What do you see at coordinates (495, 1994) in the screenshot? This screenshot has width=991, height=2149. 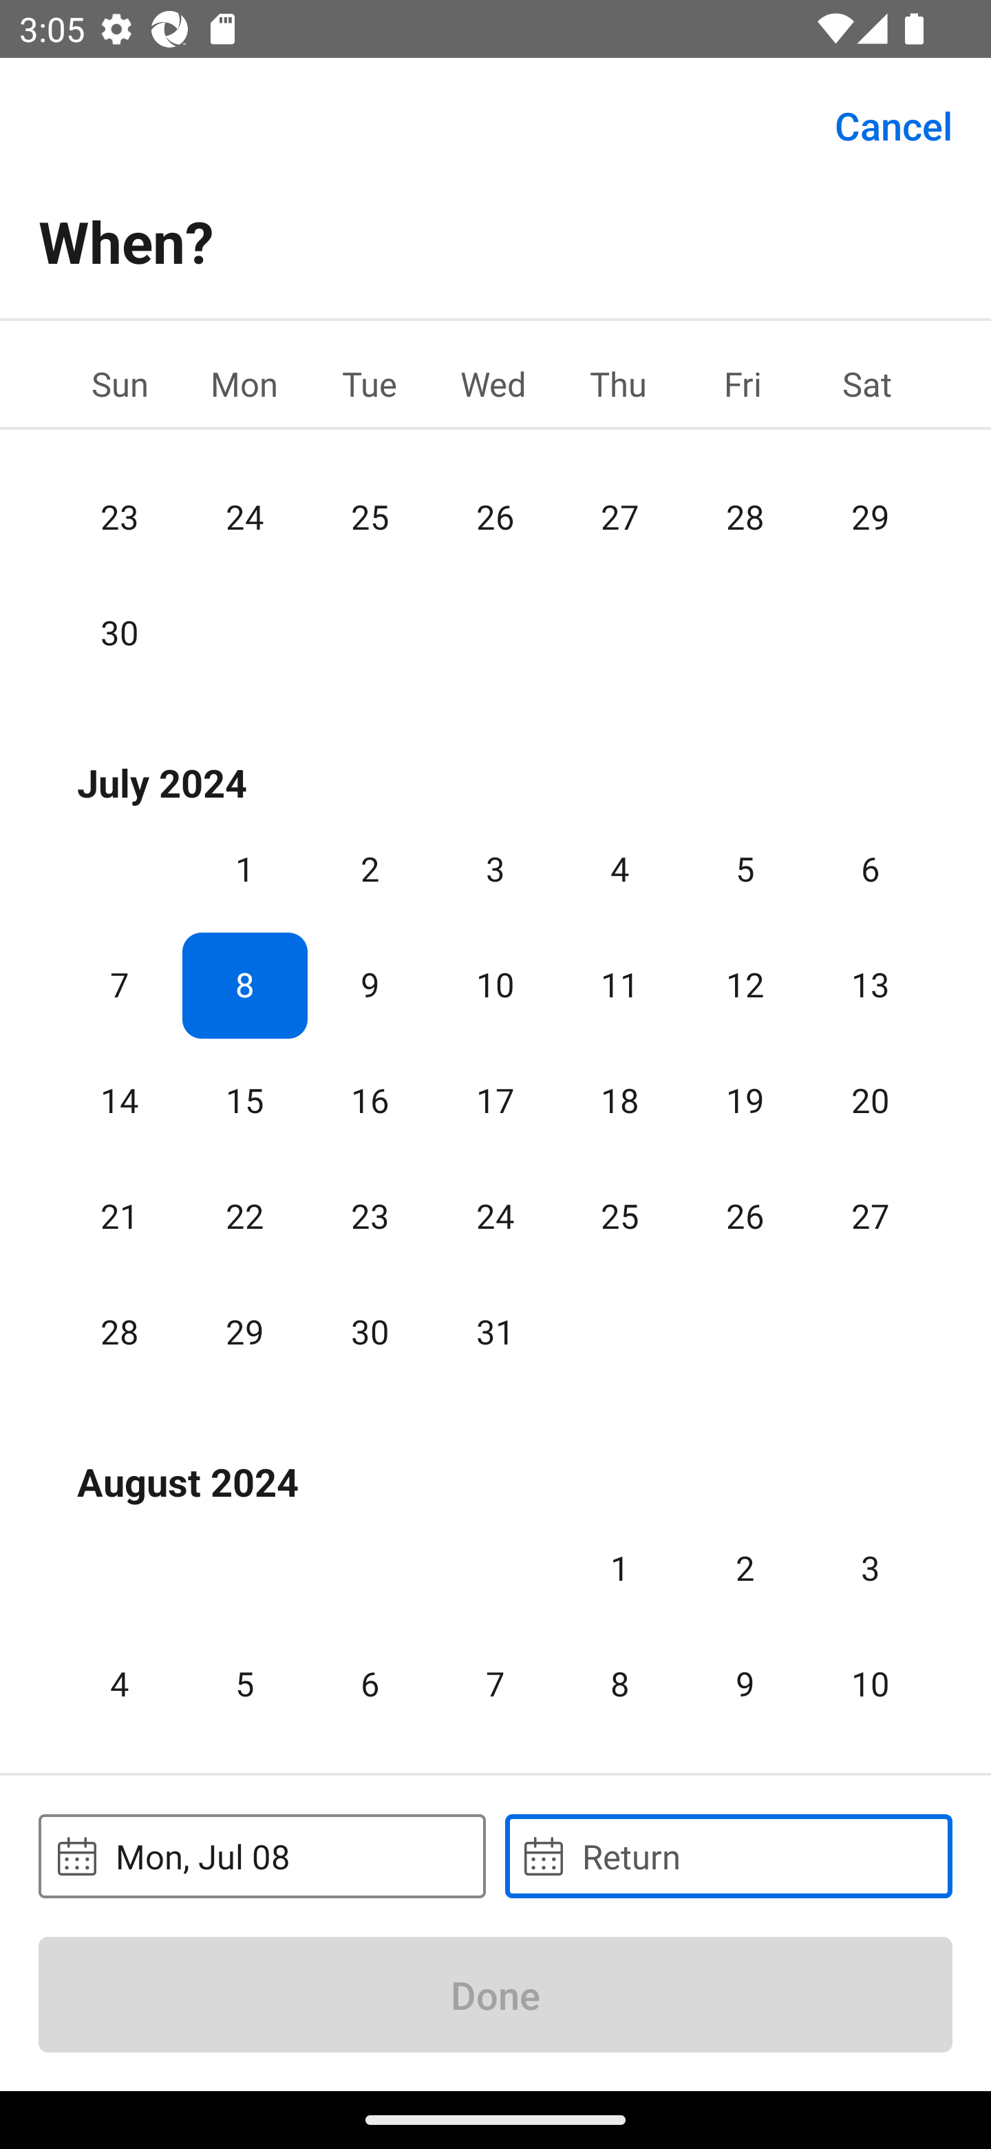 I see `Done` at bounding box center [495, 1994].